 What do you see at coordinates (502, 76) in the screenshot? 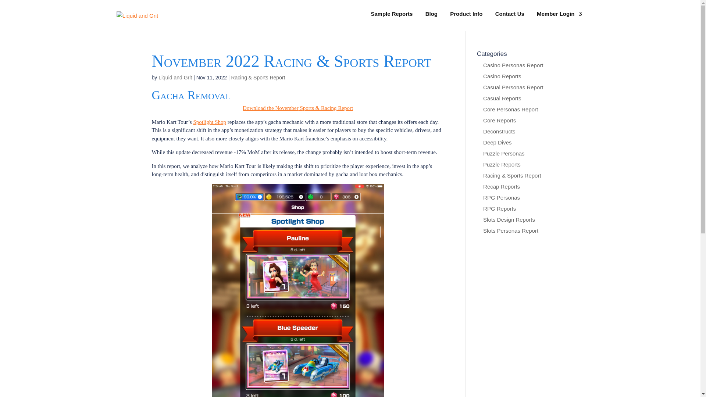
I see `Casino Reports` at bounding box center [502, 76].